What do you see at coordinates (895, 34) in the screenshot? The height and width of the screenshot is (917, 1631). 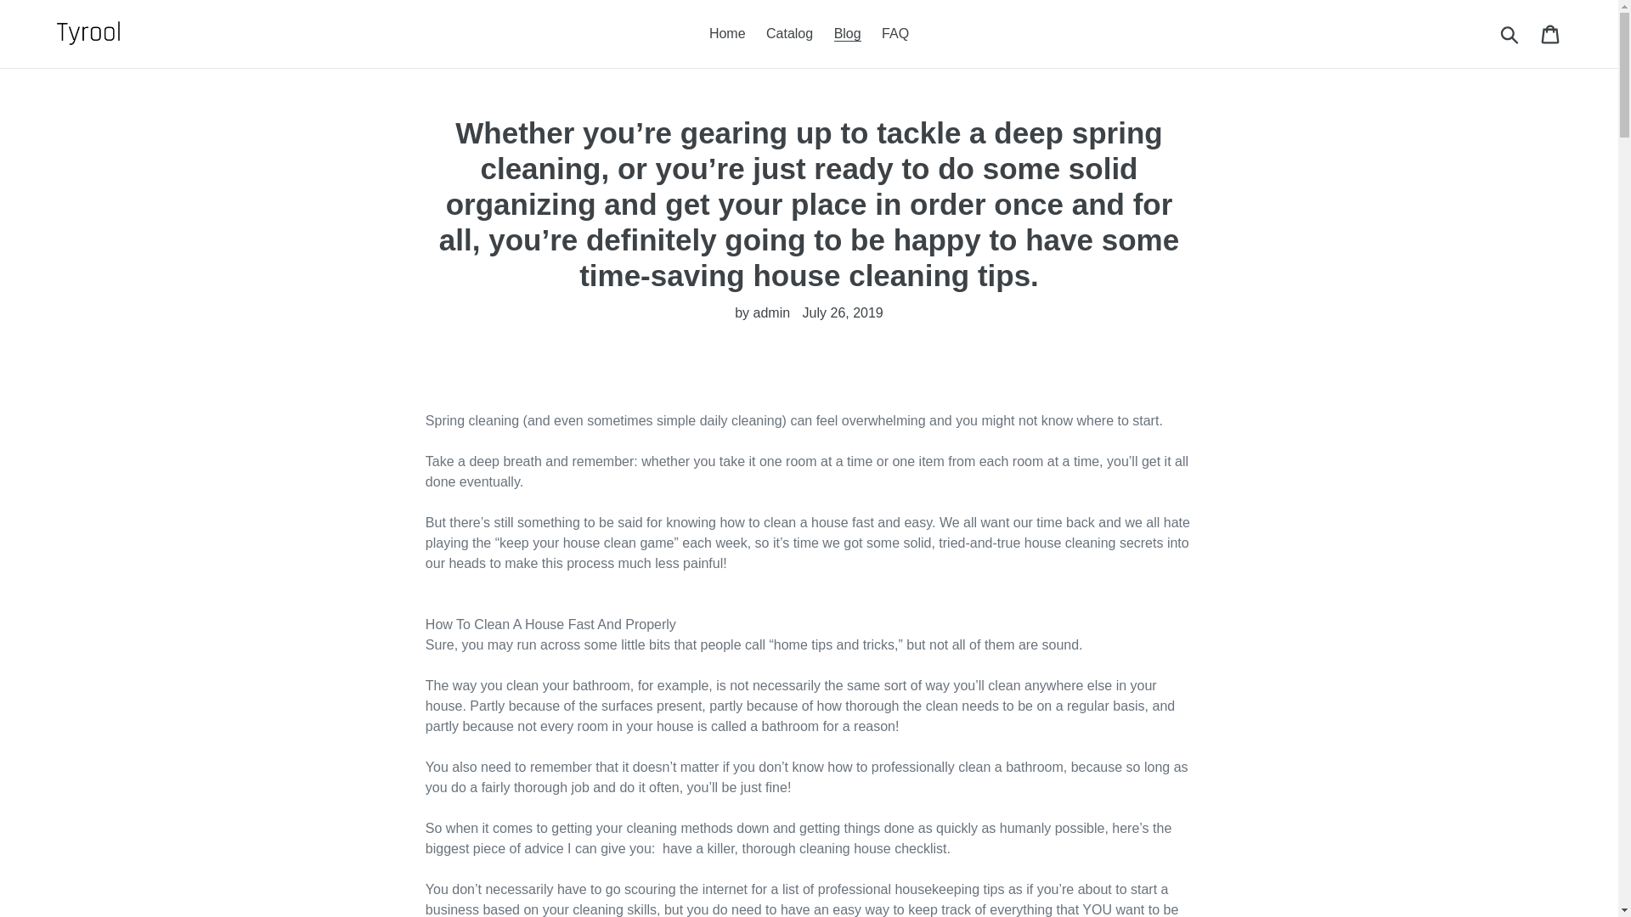 I see `FAQ` at bounding box center [895, 34].